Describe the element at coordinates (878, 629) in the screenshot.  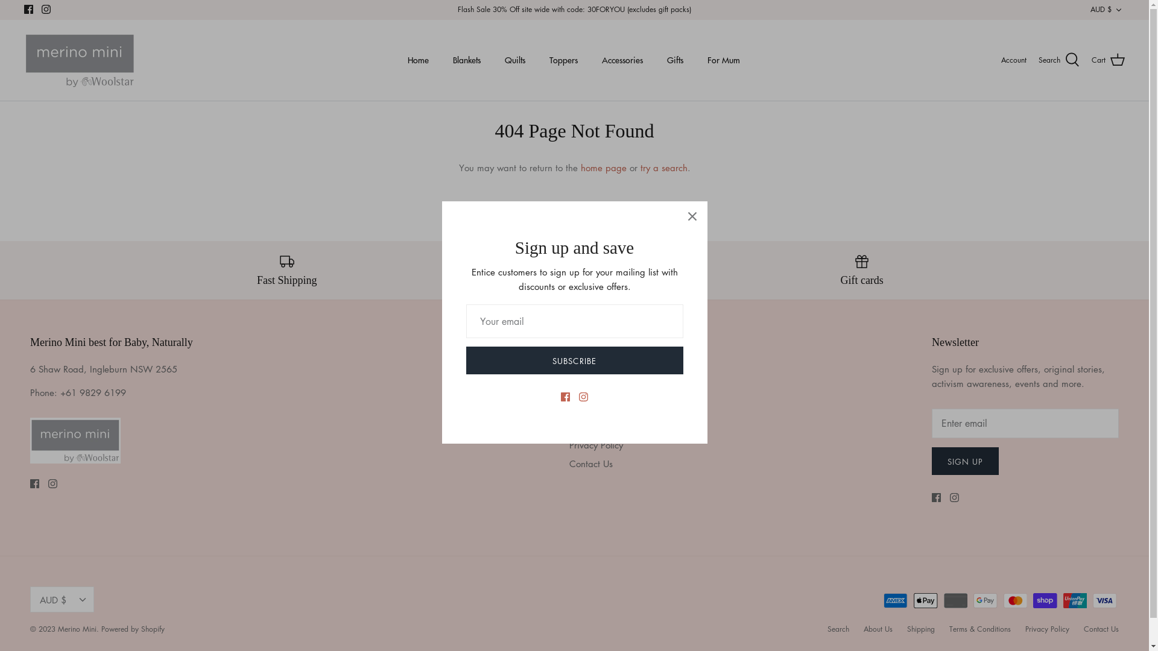
I see `About Us` at that location.